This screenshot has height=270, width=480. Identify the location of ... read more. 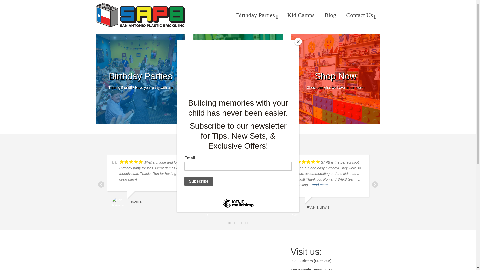
(140, 15).